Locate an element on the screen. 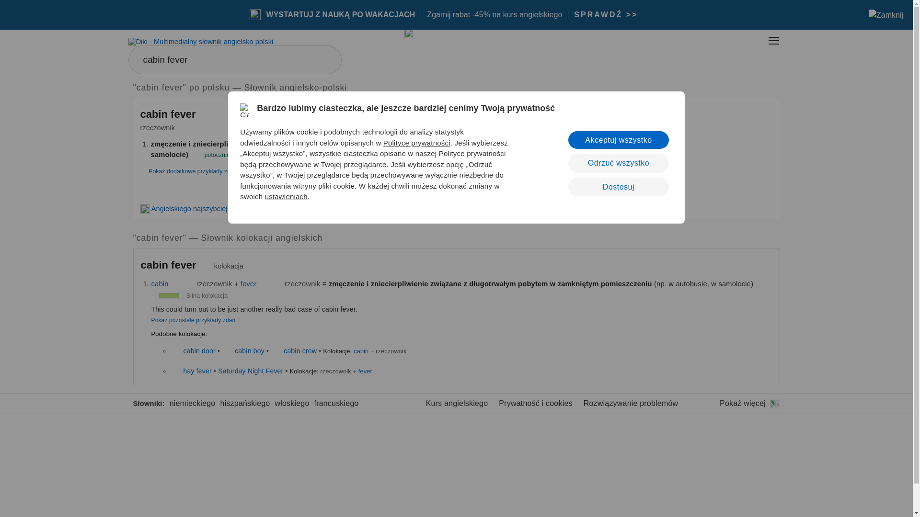 The image size is (920, 517). fever is located at coordinates (248, 283).